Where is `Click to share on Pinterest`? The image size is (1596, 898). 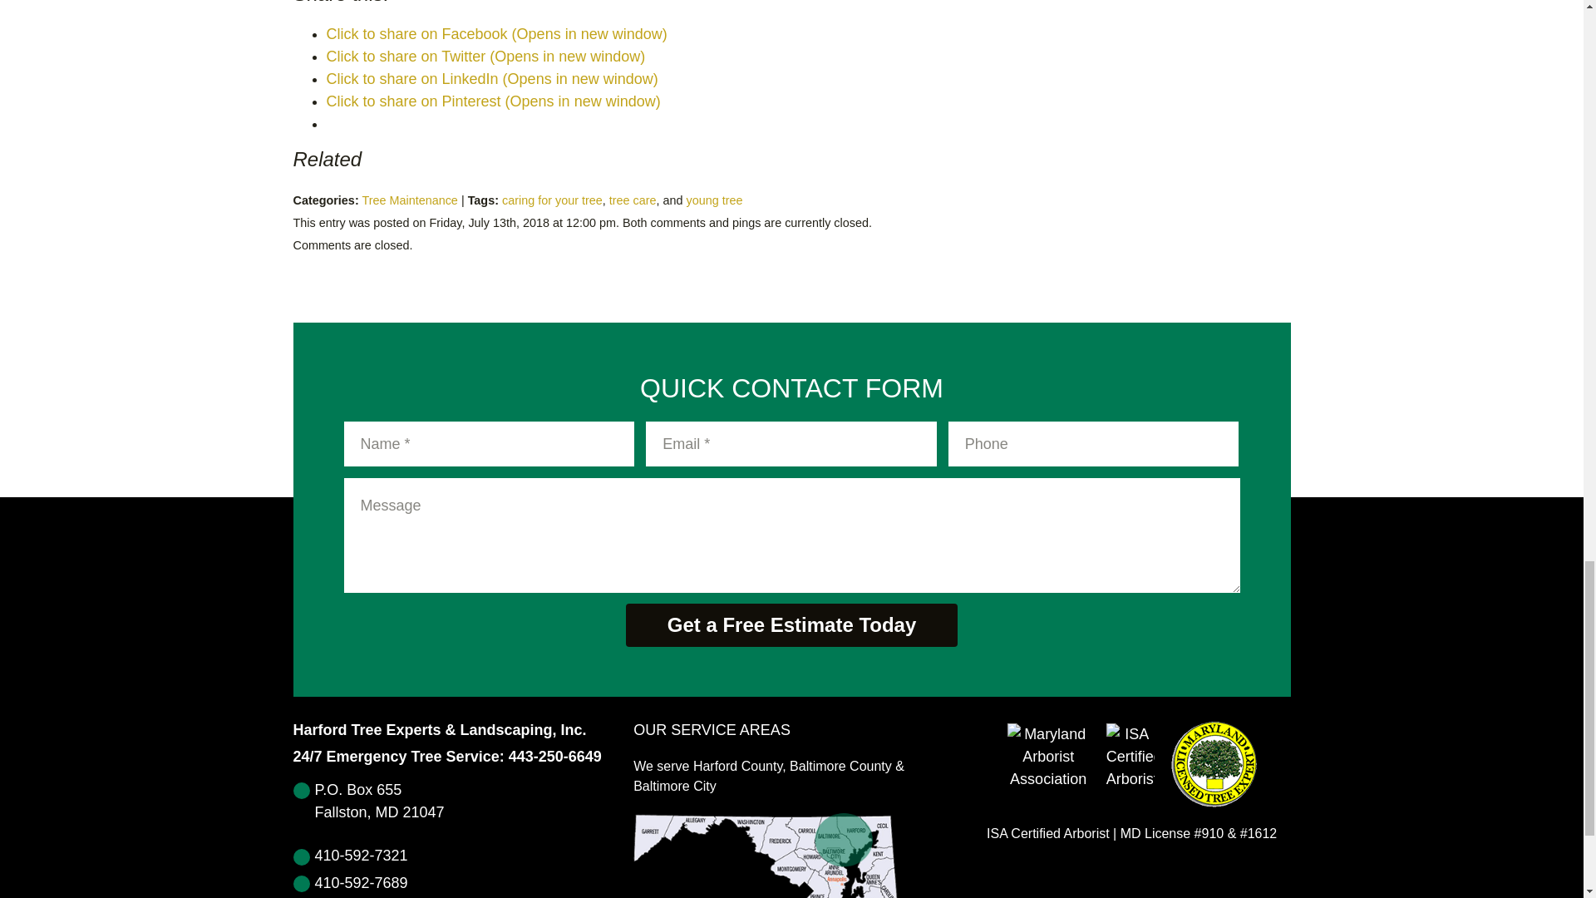
Click to share on Pinterest is located at coordinates (492, 101).